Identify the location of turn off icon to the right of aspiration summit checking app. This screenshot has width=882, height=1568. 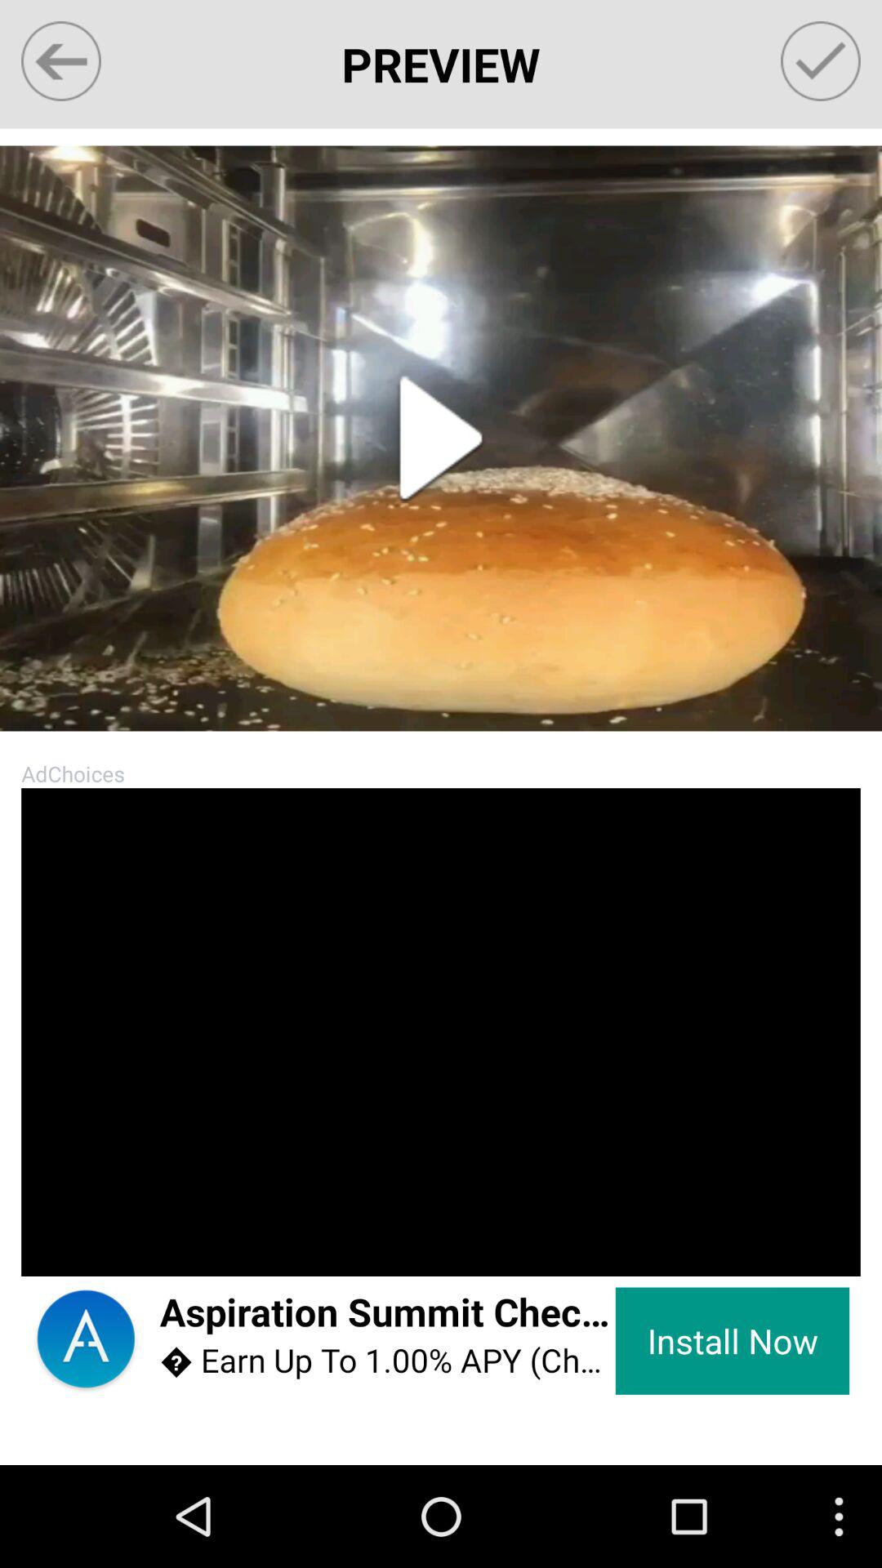
(732, 1341).